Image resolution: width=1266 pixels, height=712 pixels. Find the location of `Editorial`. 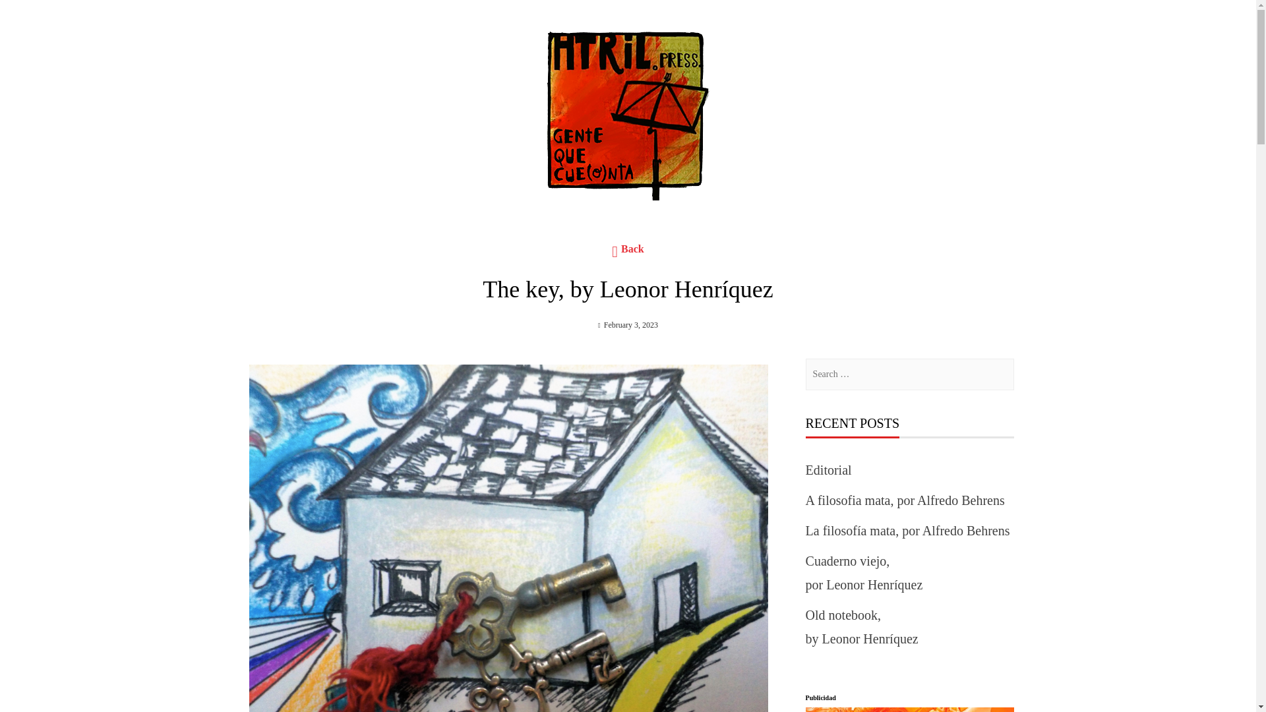

Editorial is located at coordinates (828, 469).